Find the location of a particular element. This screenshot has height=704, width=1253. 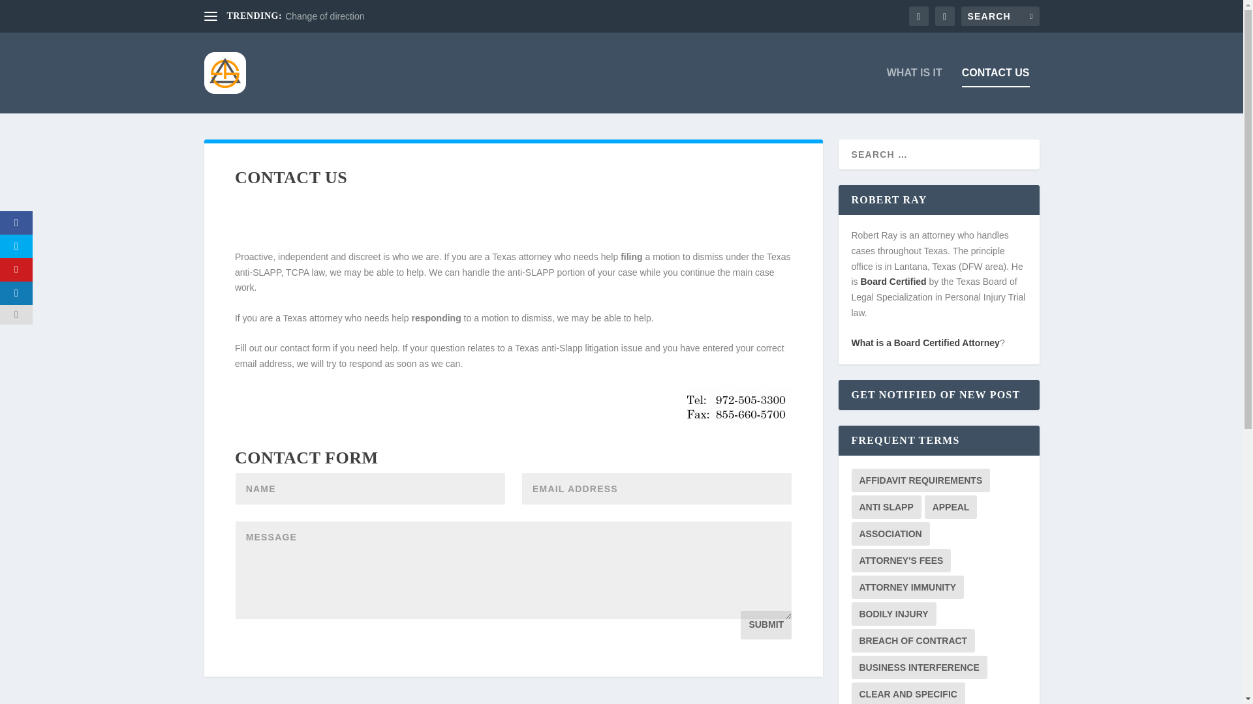

CLEAR AND SPECIFIC is located at coordinates (907, 693).